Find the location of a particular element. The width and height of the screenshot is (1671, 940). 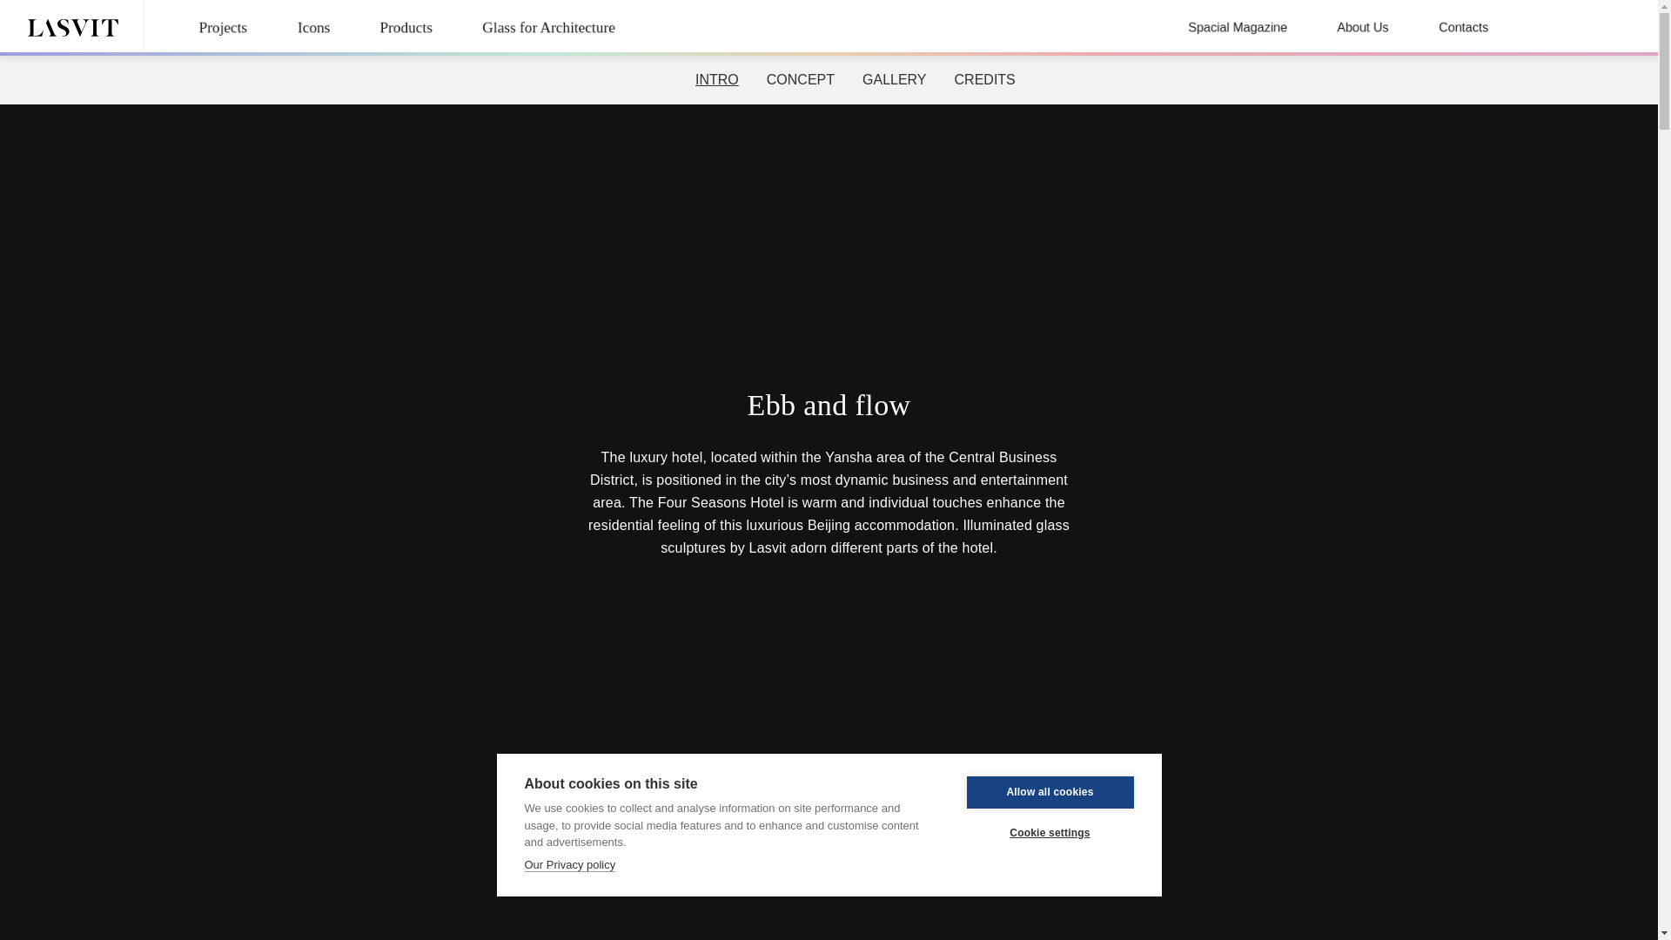

CONCEPT is located at coordinates (801, 79).